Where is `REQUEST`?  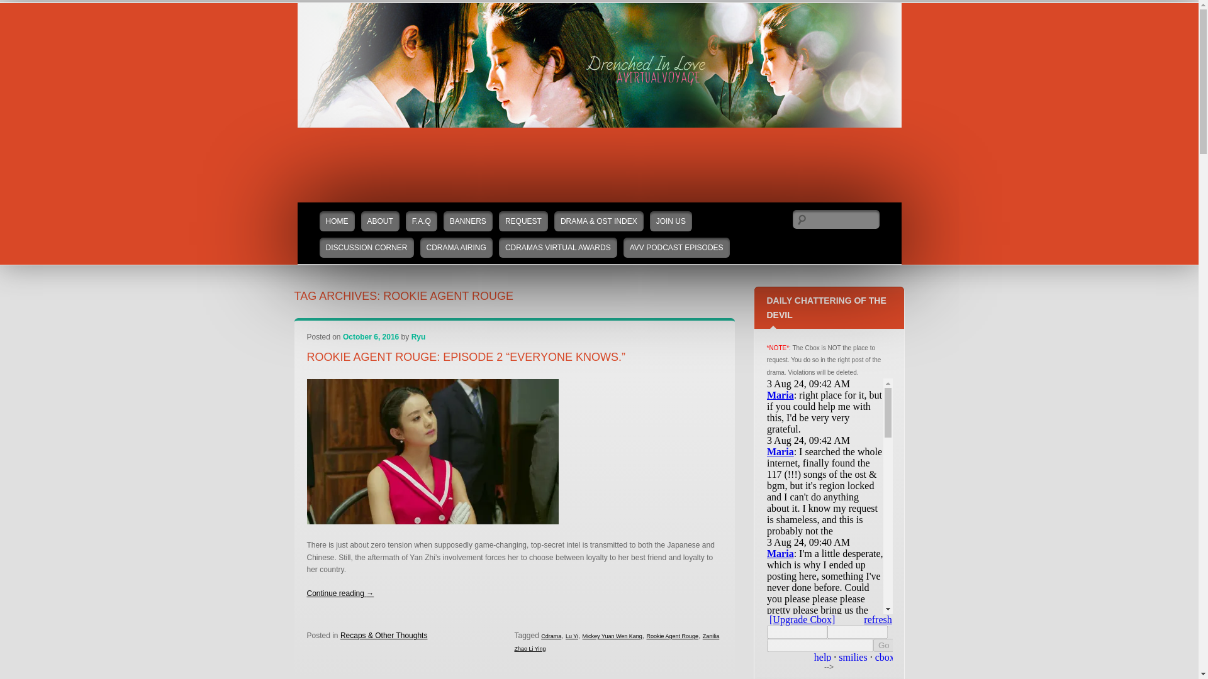
REQUEST is located at coordinates (523, 221).